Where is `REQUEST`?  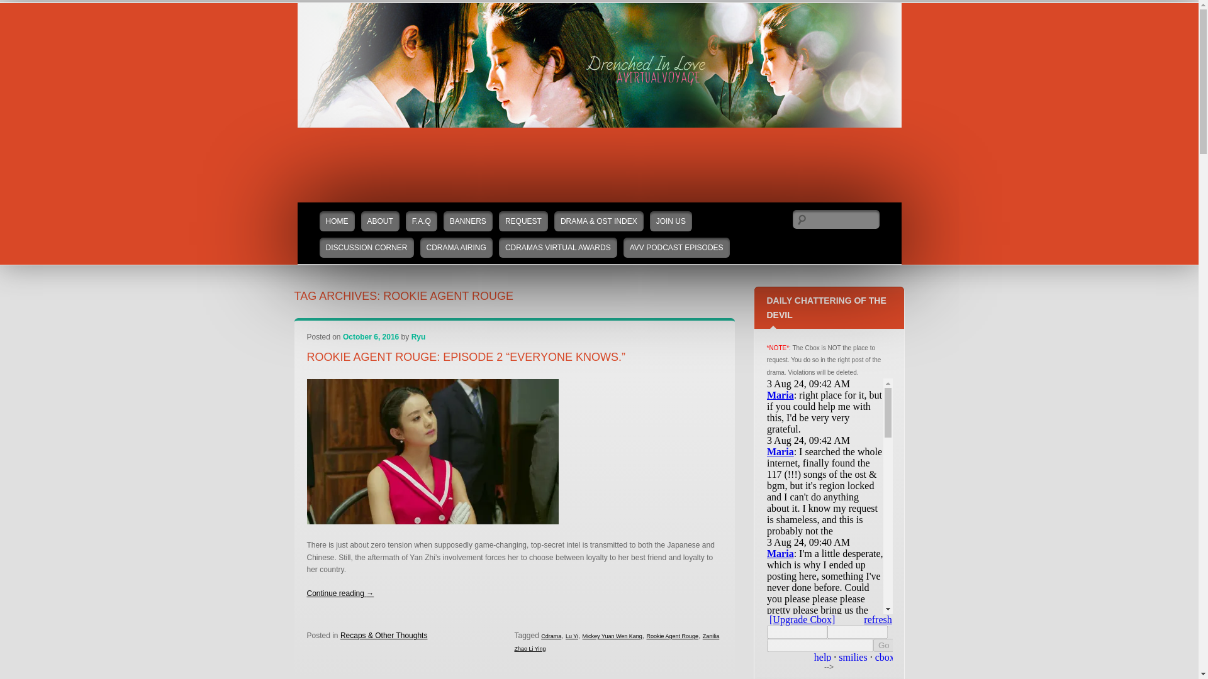
REQUEST is located at coordinates (523, 221).